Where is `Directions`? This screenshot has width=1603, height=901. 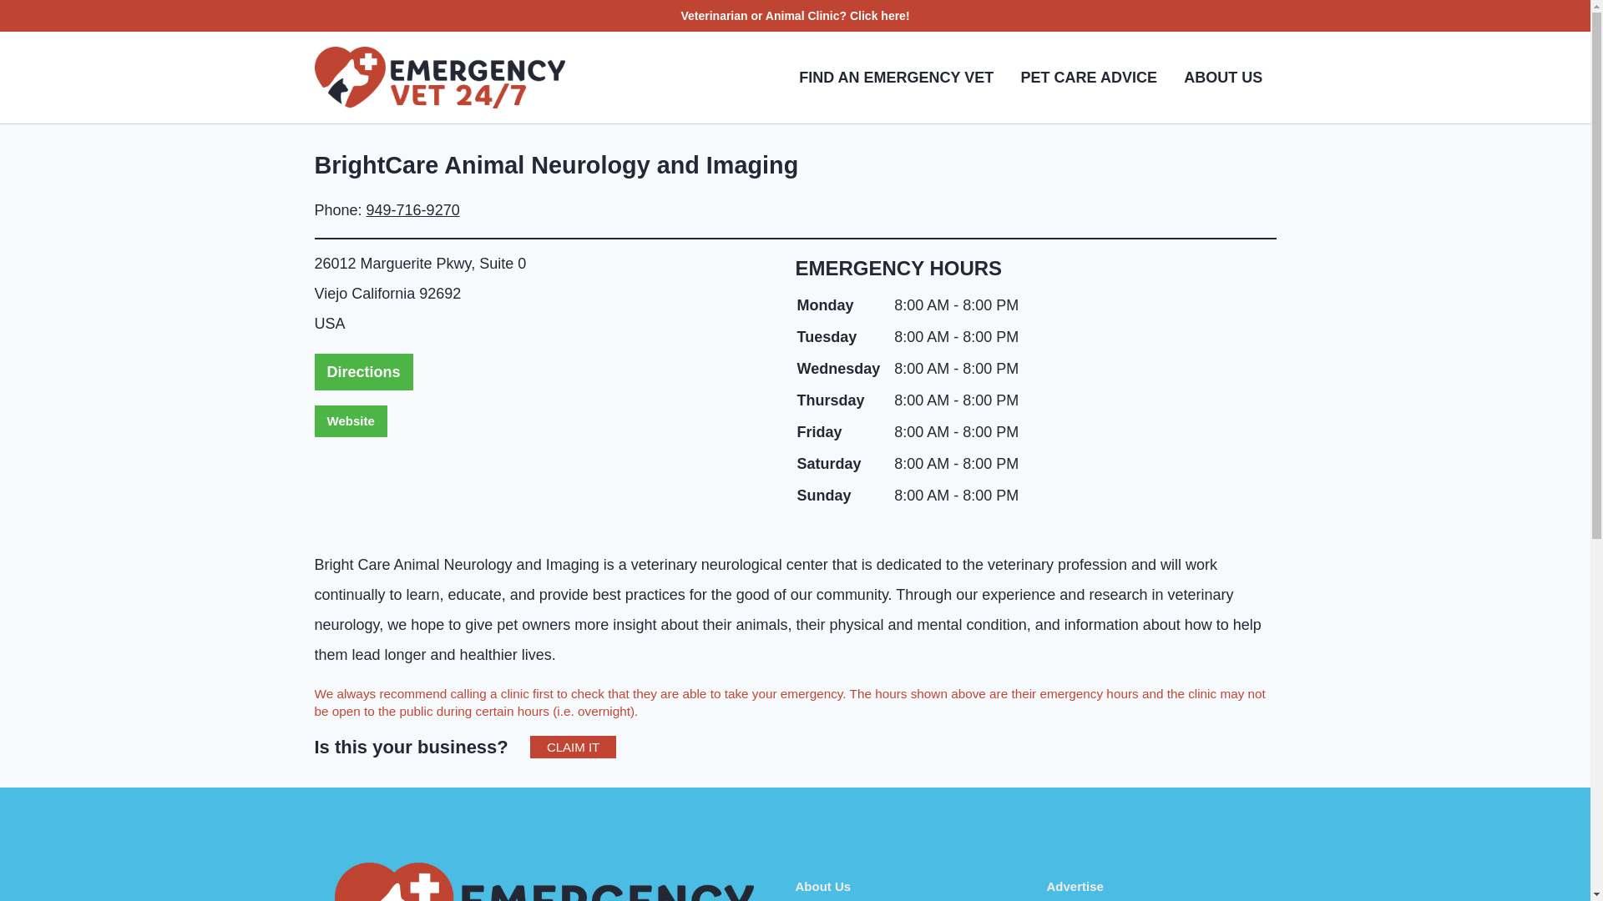
Directions is located at coordinates (362, 372).